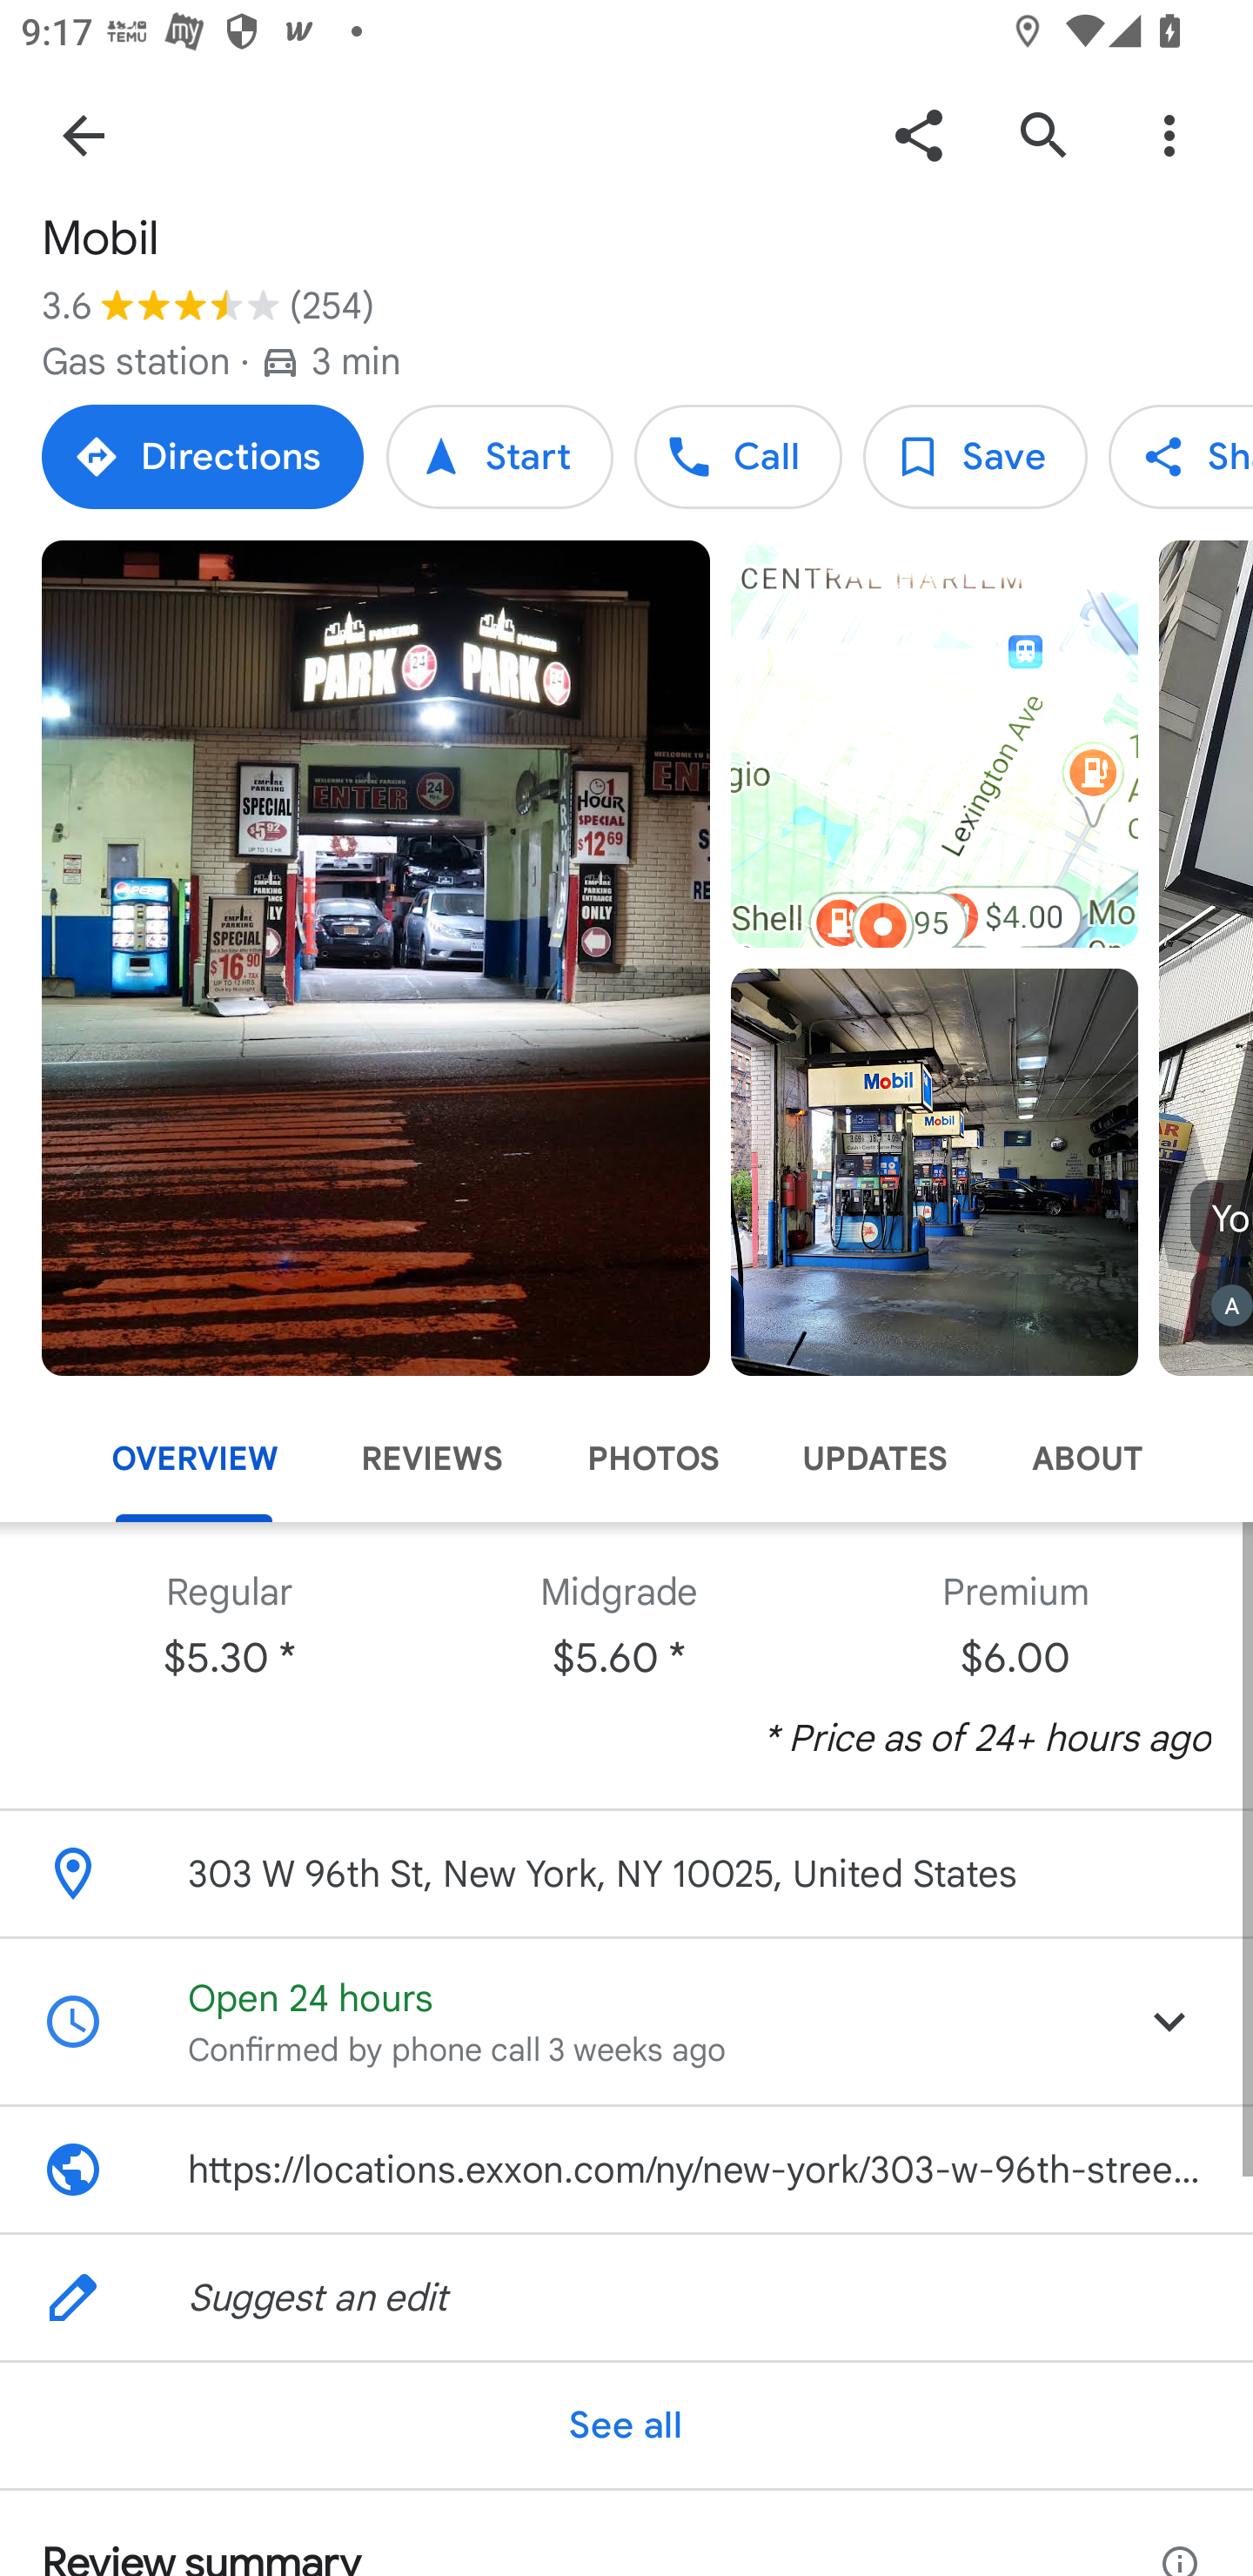 This screenshot has width=1253, height=2576. Describe the element at coordinates (626, 2298) in the screenshot. I see `Suggest an edit` at that location.